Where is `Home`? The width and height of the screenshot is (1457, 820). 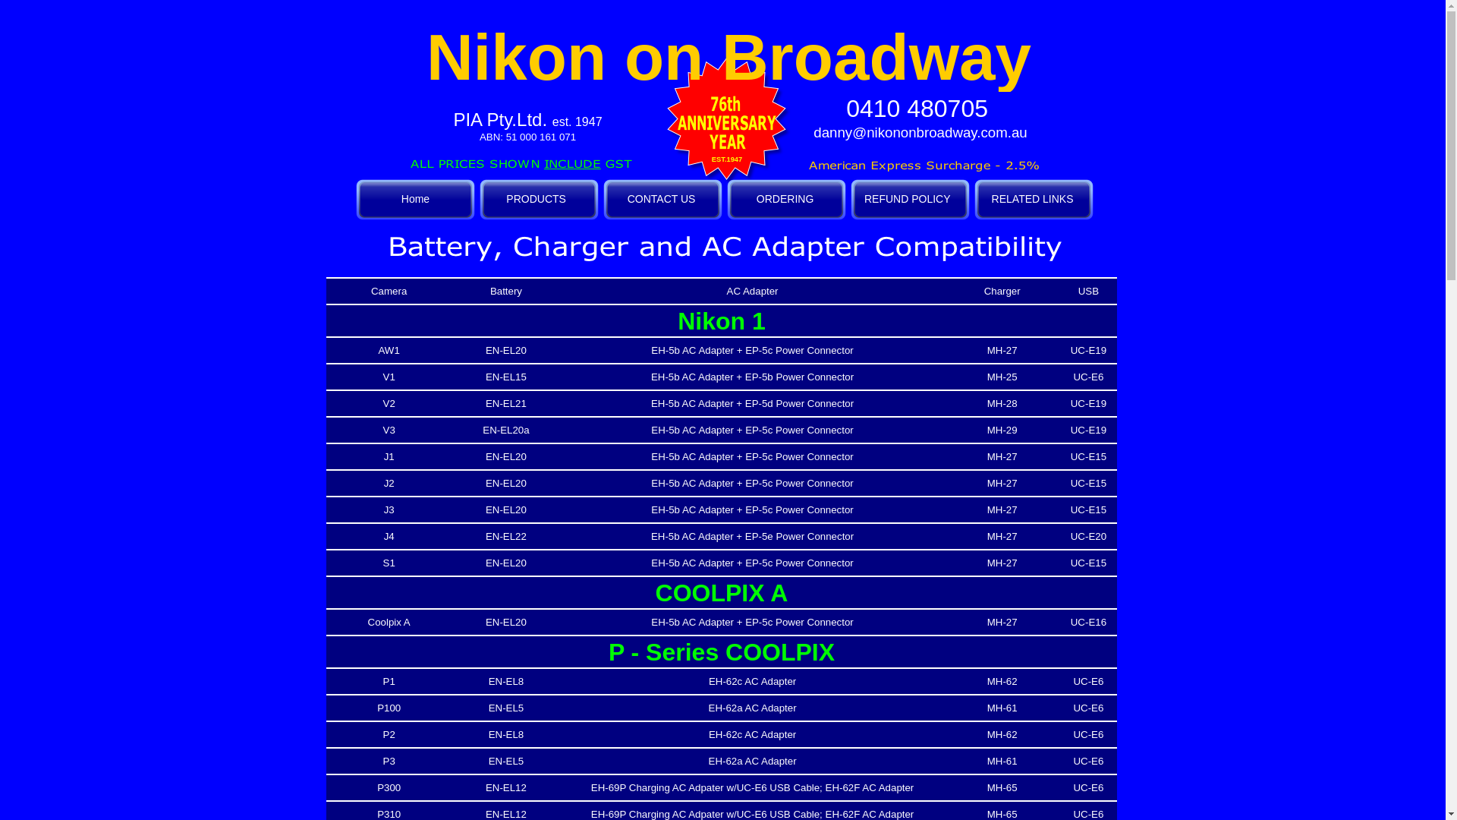
Home is located at coordinates (416, 200).